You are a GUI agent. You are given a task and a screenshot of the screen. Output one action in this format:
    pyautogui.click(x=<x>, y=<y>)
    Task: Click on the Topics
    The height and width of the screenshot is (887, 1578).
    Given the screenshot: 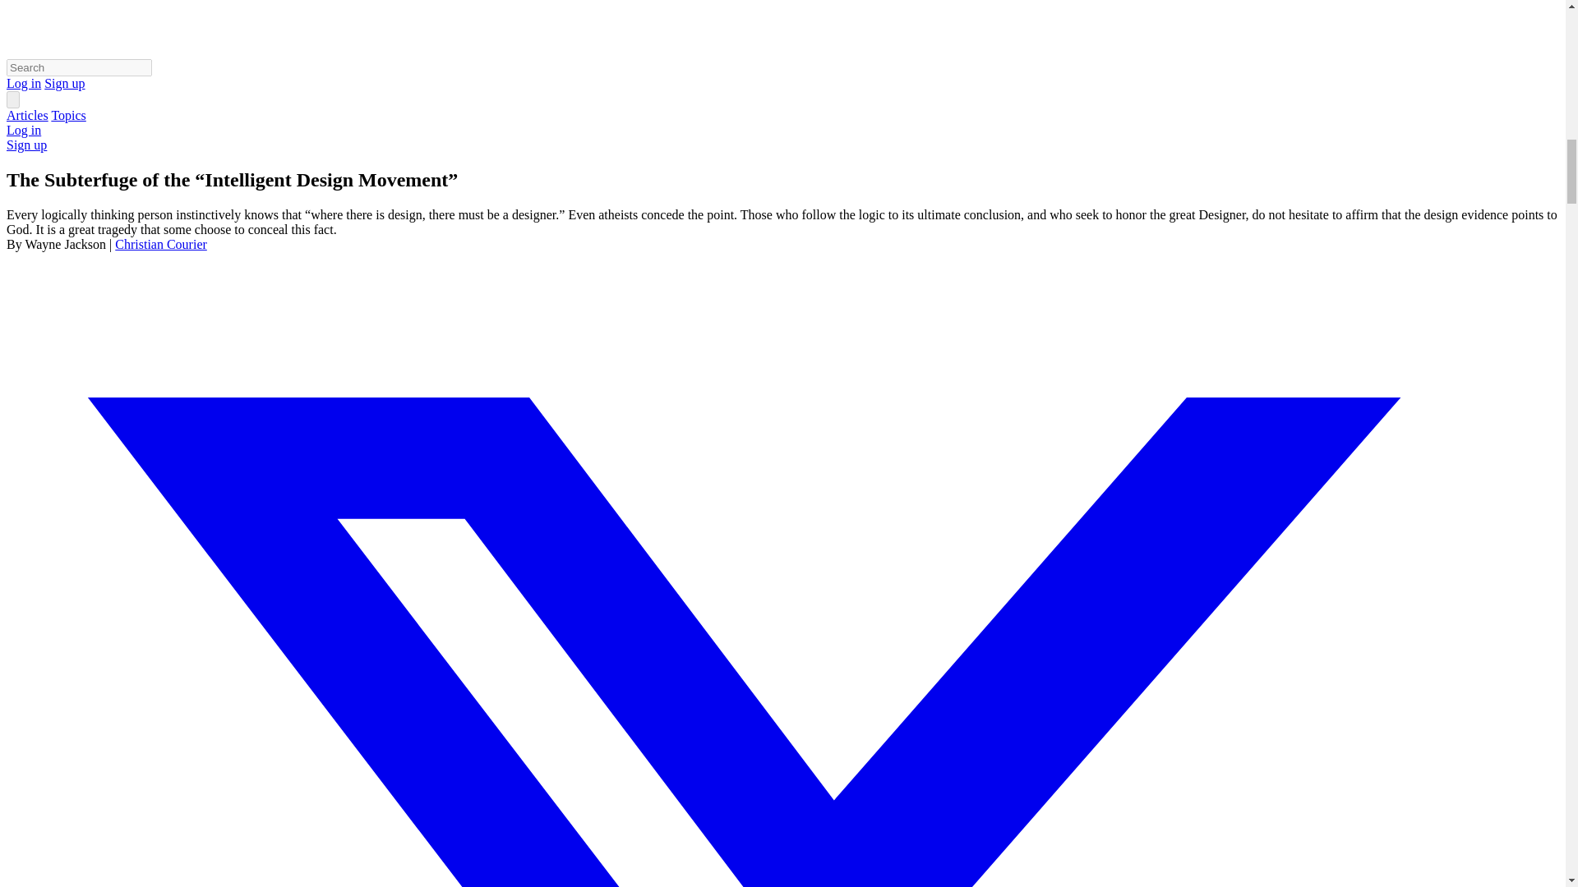 What is the action you would take?
    pyautogui.click(x=67, y=115)
    